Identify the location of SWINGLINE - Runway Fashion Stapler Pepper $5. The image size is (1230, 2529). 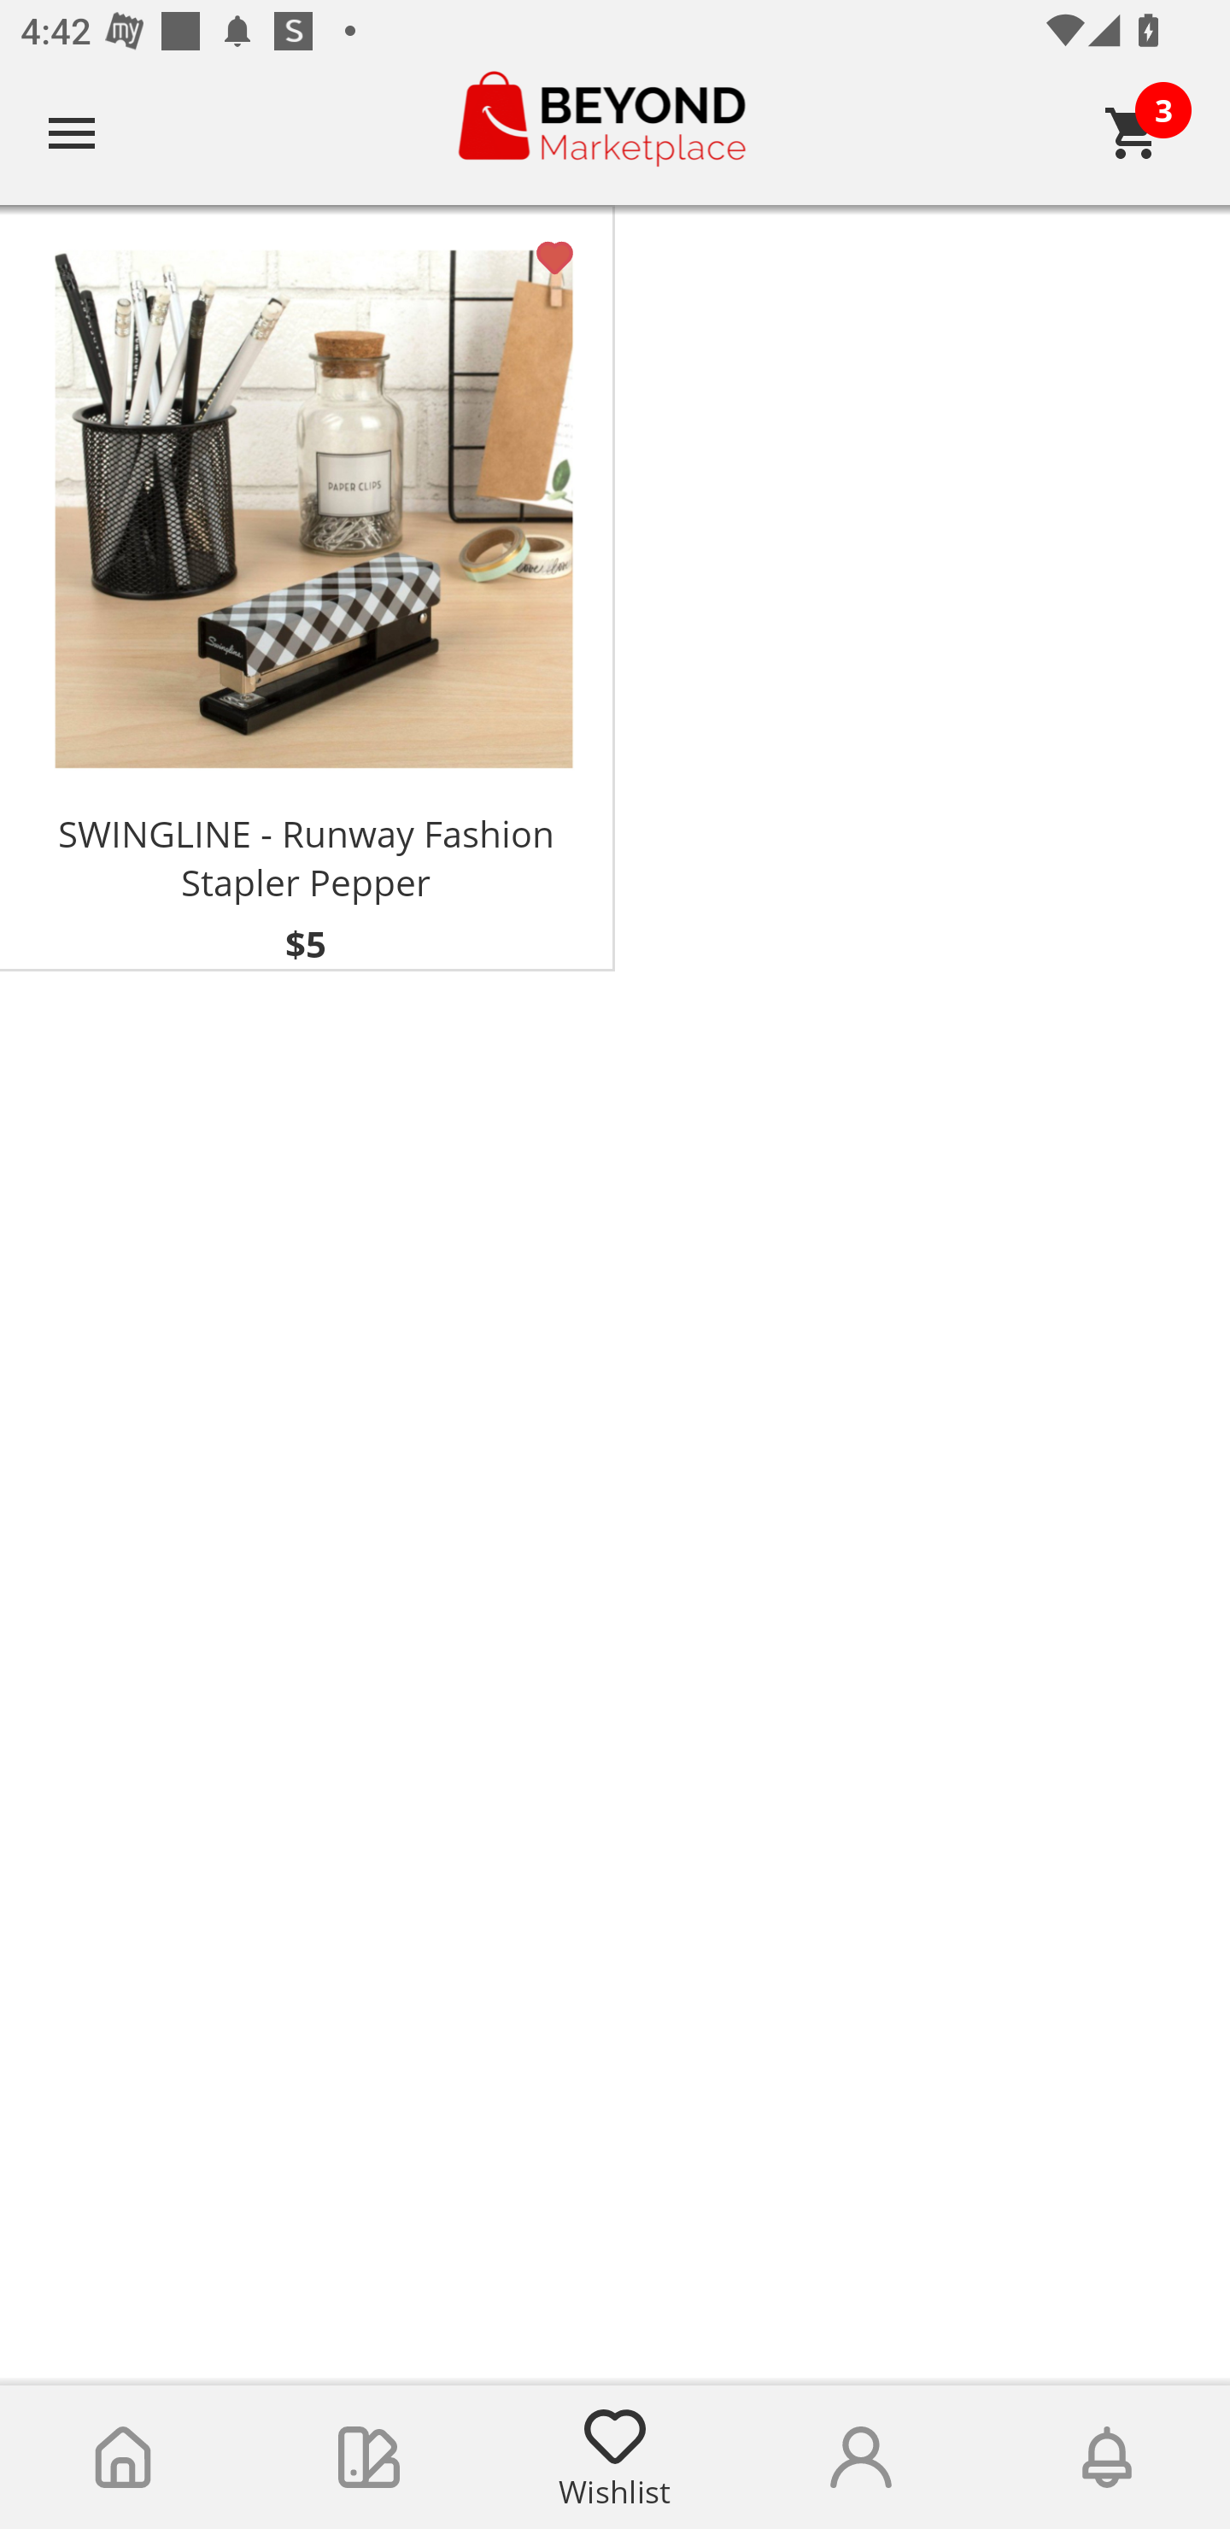
(307, 589).